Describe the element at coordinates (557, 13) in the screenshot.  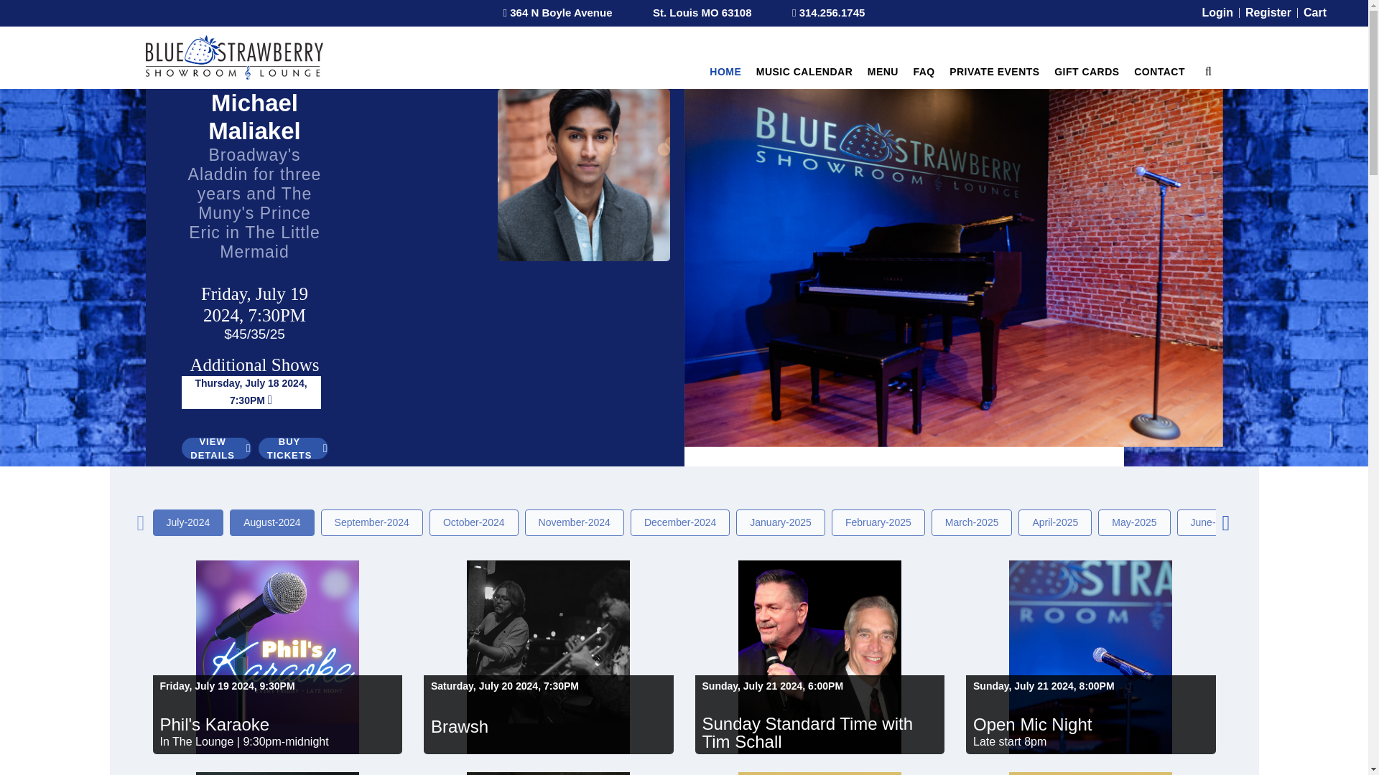
I see `364 N Boyle Avenue` at that location.